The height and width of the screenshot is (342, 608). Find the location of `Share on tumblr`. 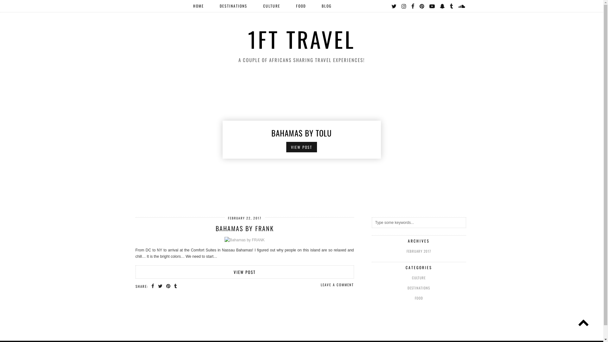

Share on tumblr is located at coordinates (176, 286).